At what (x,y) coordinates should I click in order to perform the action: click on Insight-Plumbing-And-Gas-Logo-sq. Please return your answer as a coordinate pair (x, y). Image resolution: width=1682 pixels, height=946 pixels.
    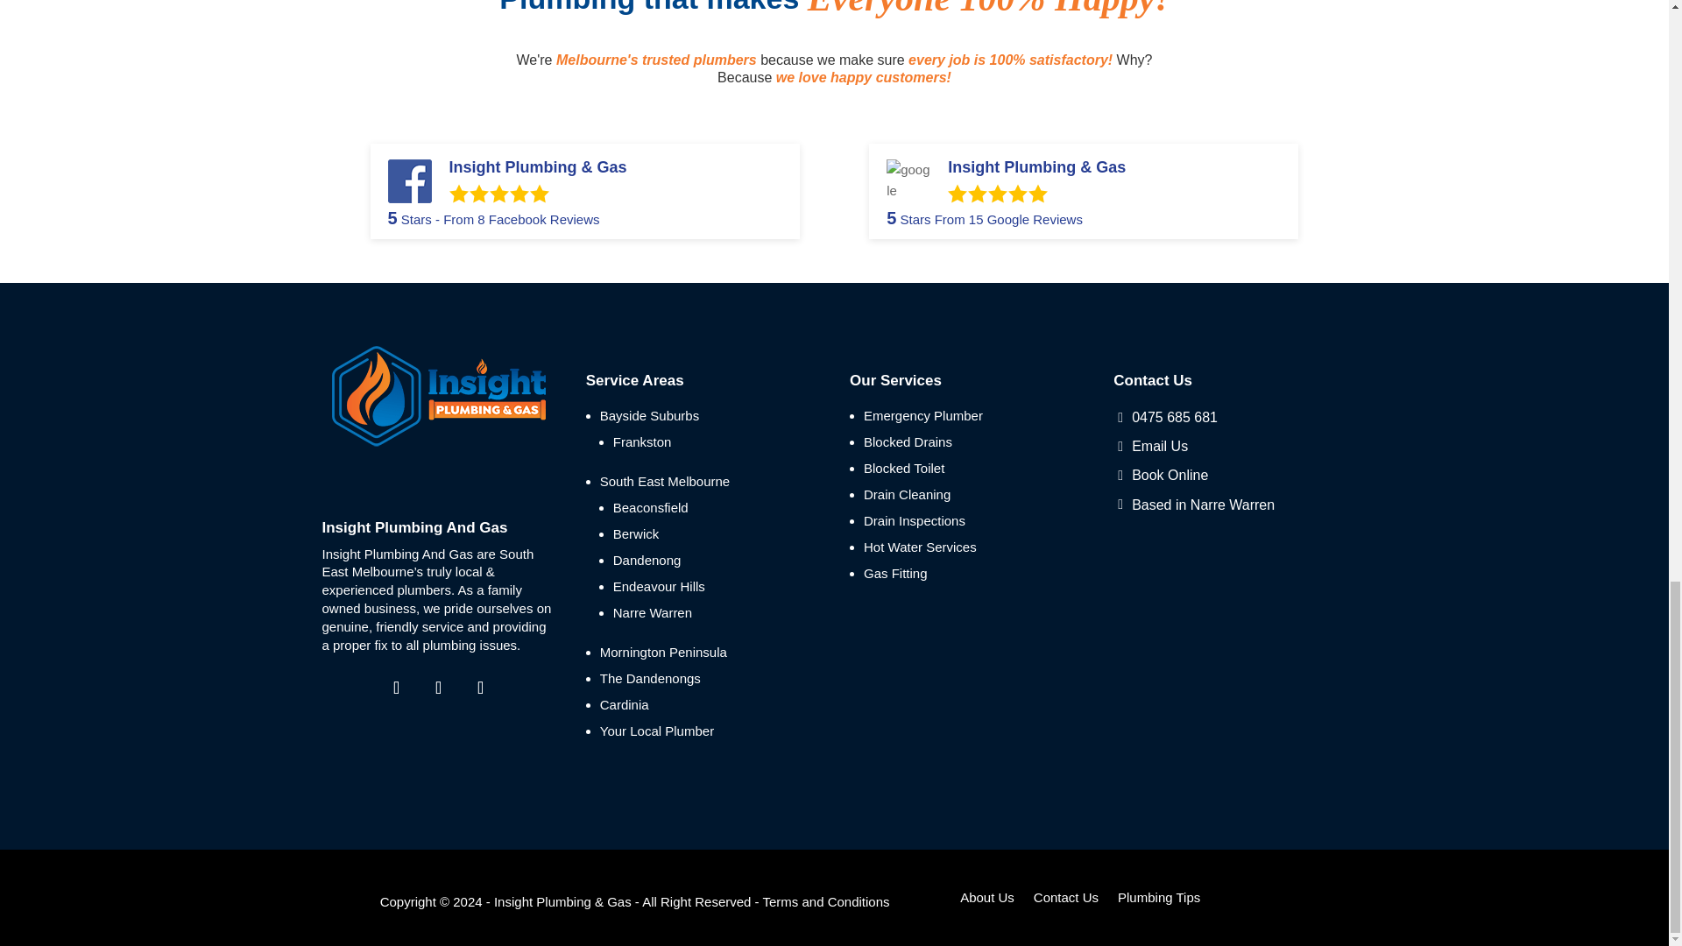
    Looking at the image, I should click on (438, 396).